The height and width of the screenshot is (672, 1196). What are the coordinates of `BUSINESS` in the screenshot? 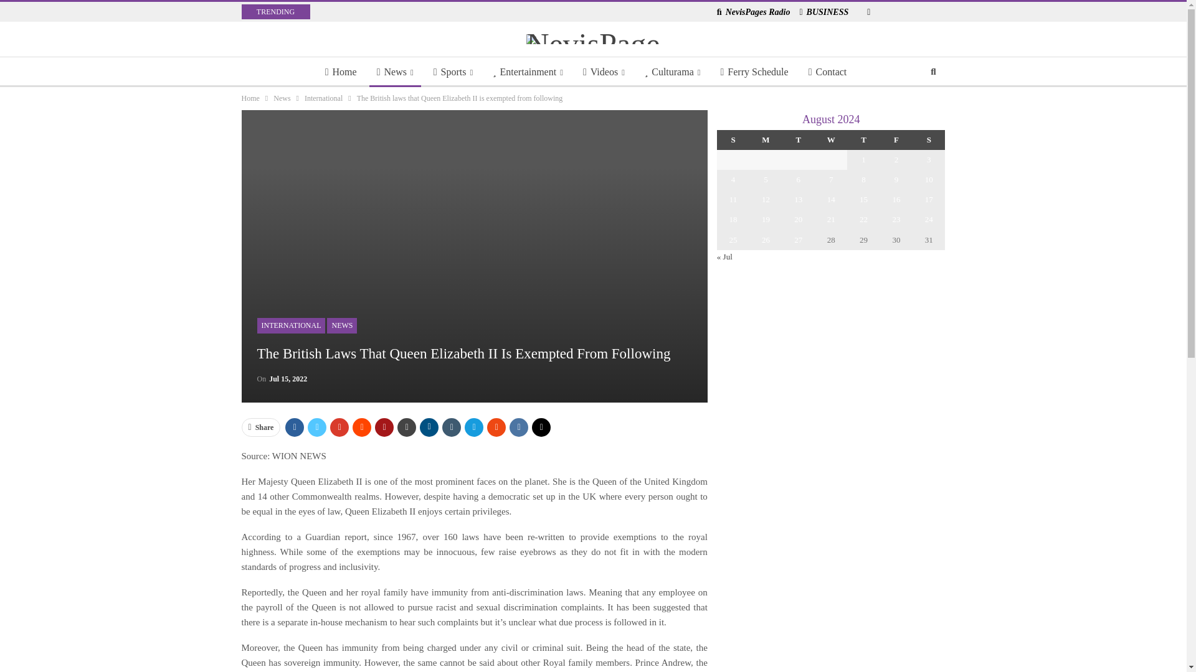 It's located at (823, 12).